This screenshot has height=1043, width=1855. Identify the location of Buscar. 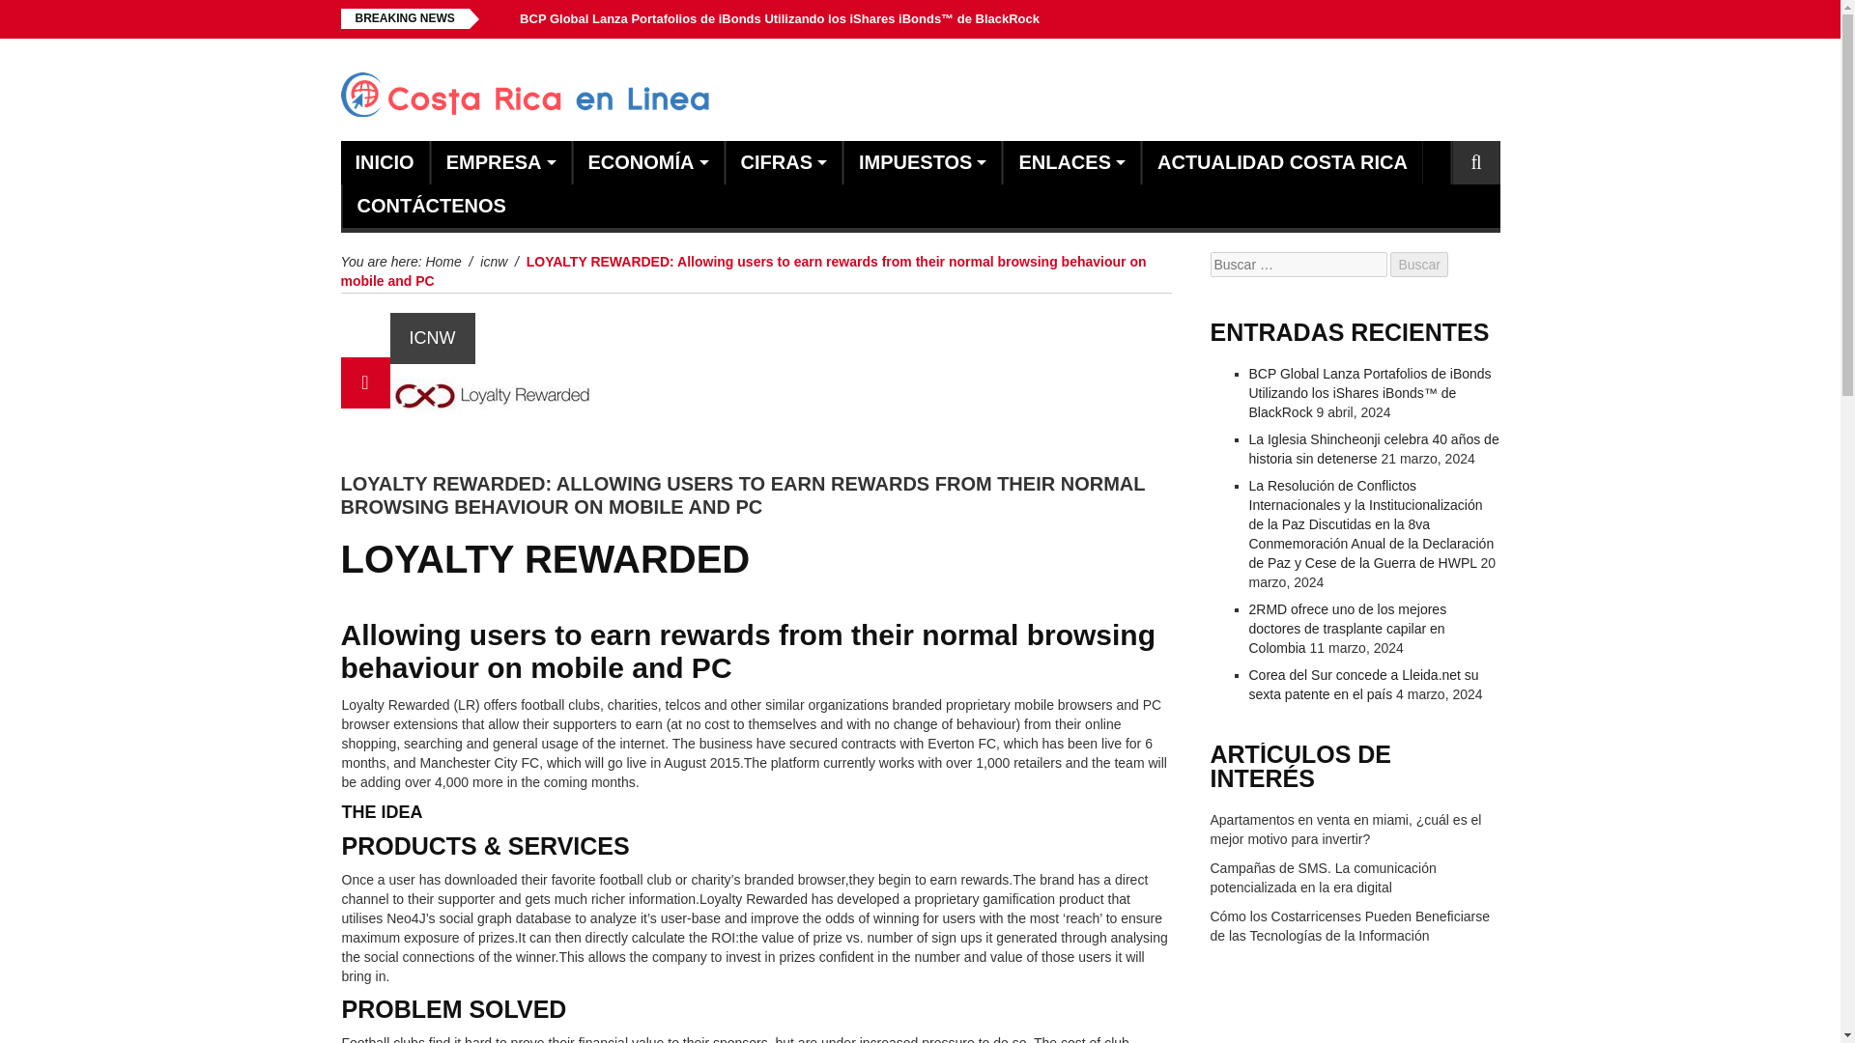
(1418, 265).